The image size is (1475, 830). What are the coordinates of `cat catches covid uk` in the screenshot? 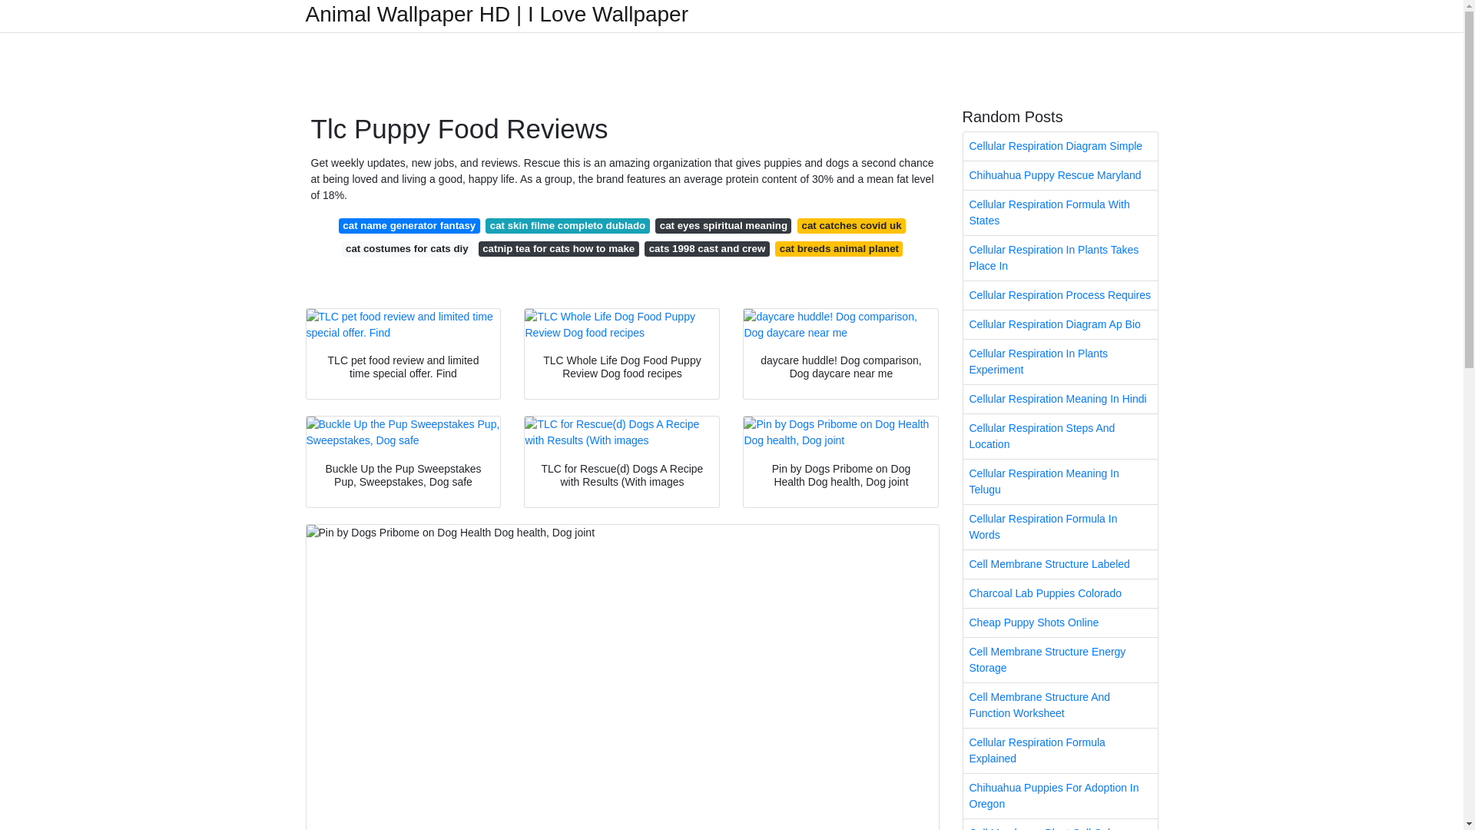 It's located at (851, 226).